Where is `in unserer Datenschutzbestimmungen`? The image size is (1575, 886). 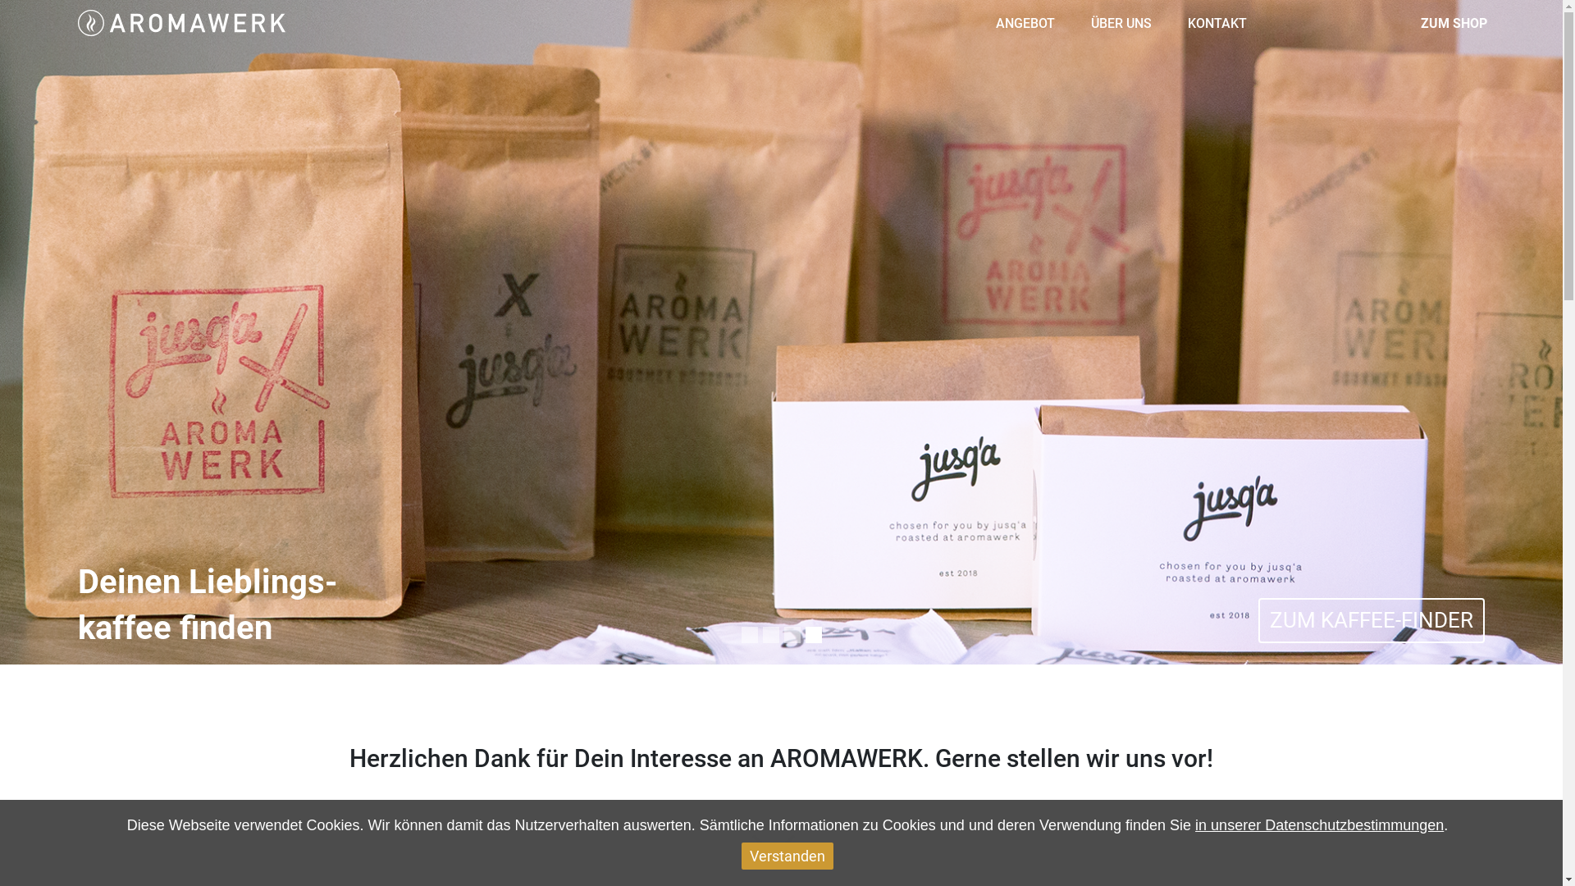
in unserer Datenschutzbestimmungen is located at coordinates (1319, 825).